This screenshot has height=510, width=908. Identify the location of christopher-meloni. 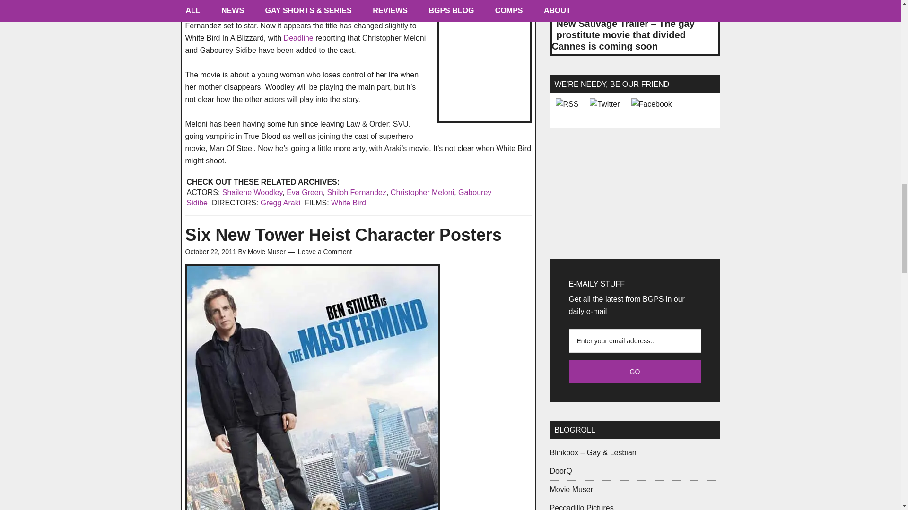
(484, 61).